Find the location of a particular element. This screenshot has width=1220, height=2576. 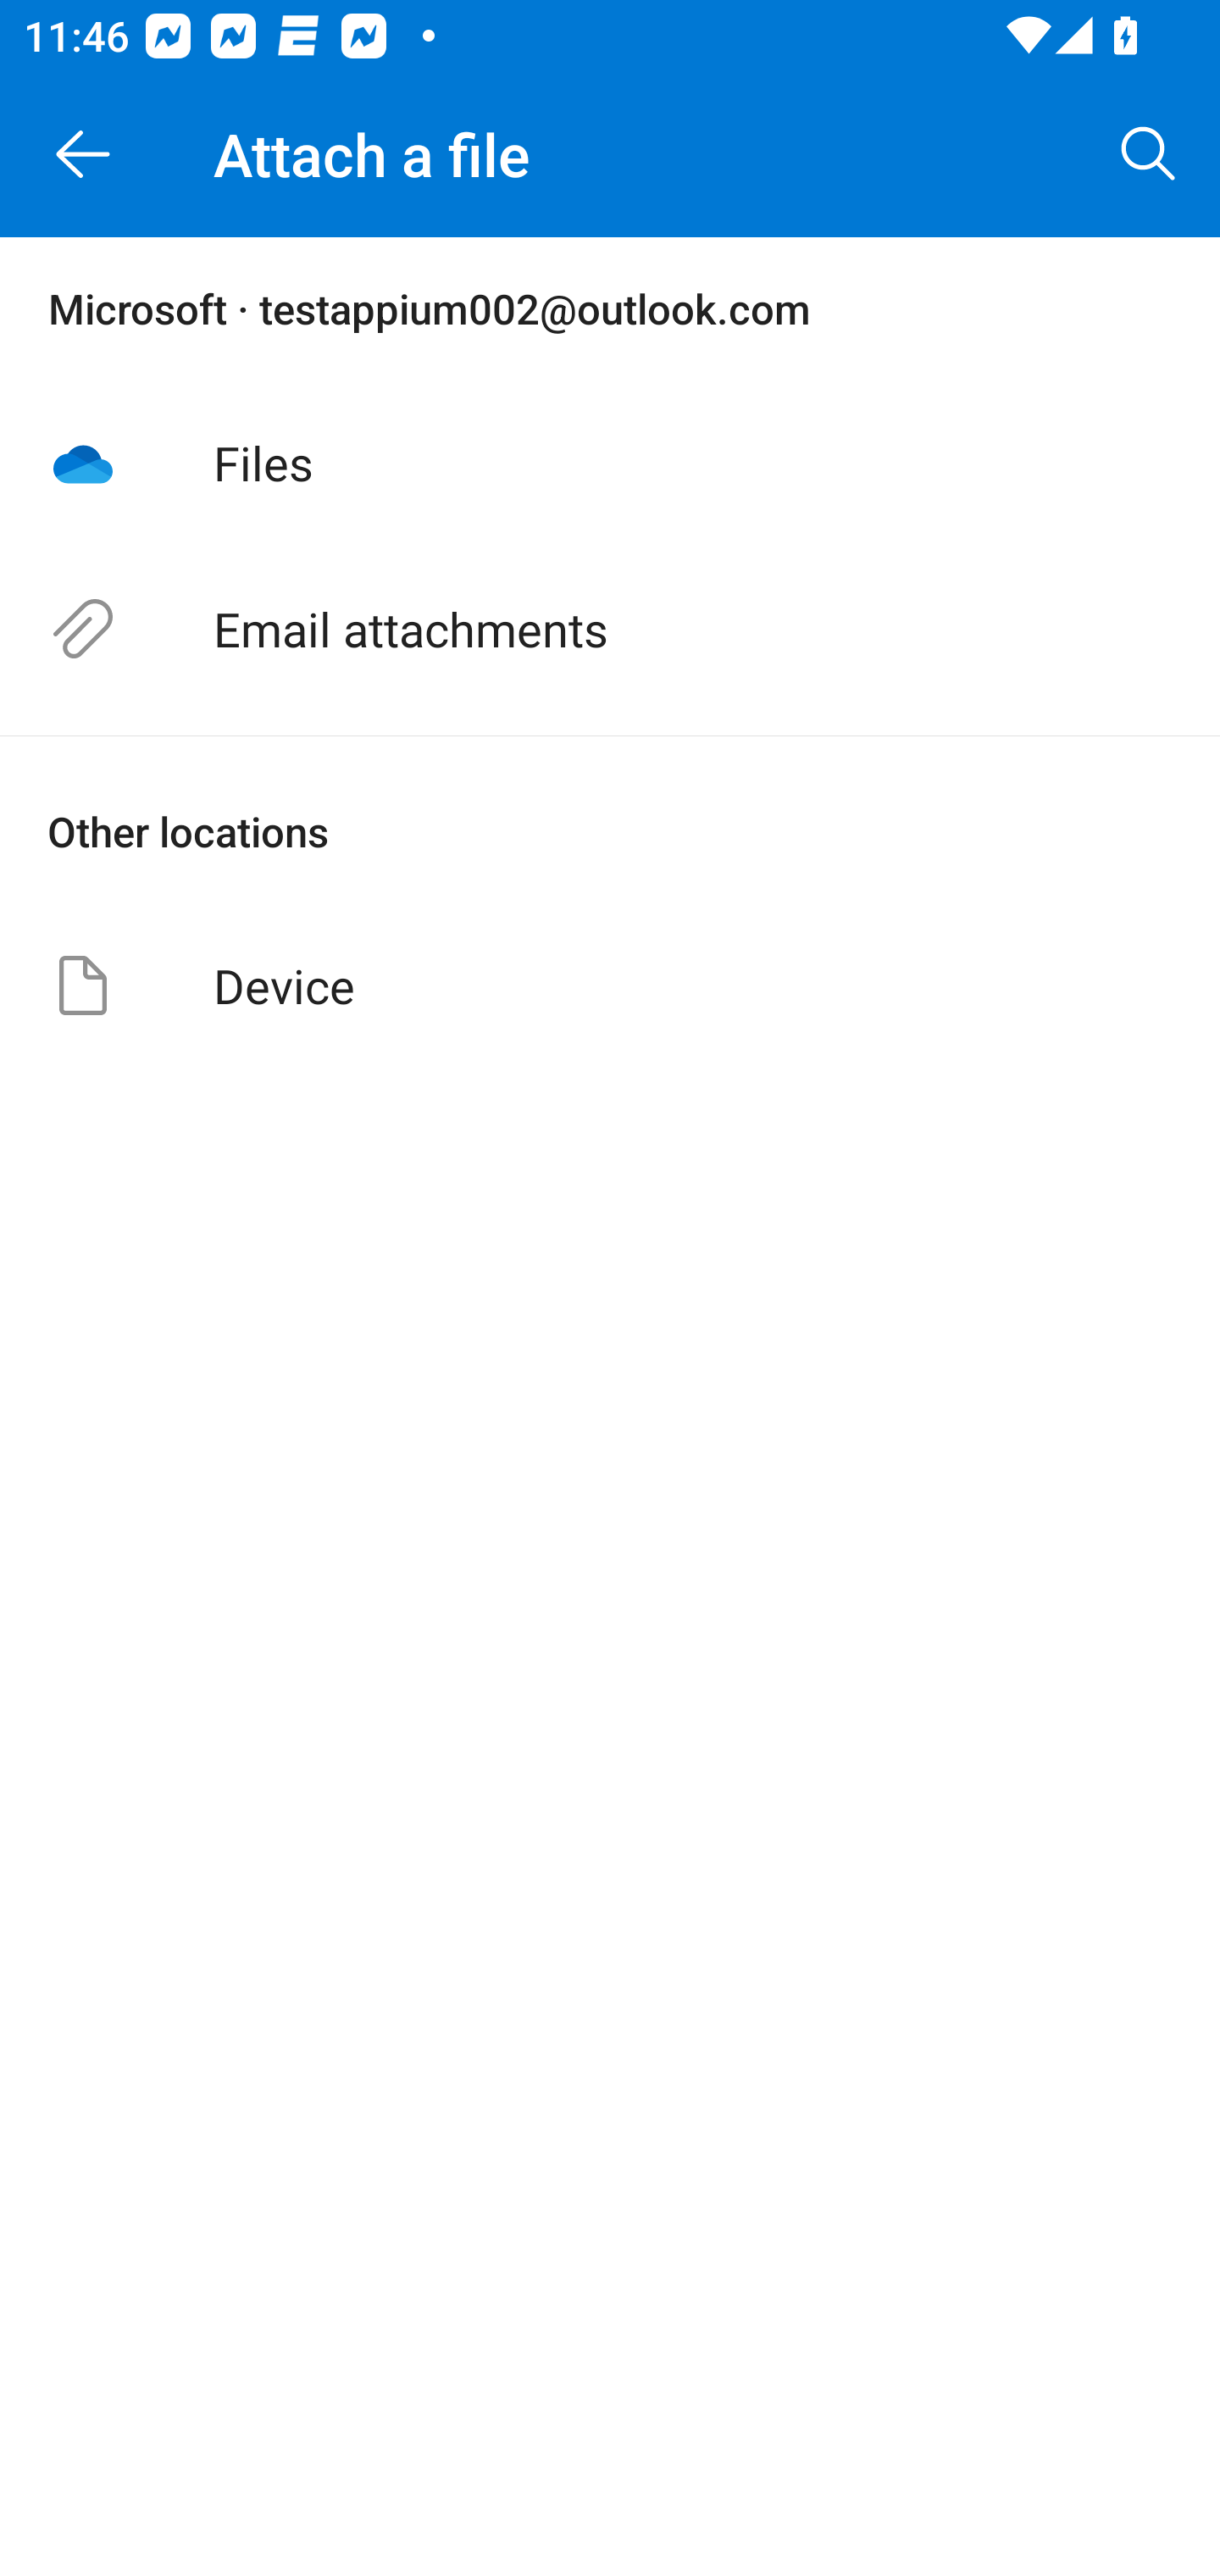

Search button is located at coordinates (1149, 154).